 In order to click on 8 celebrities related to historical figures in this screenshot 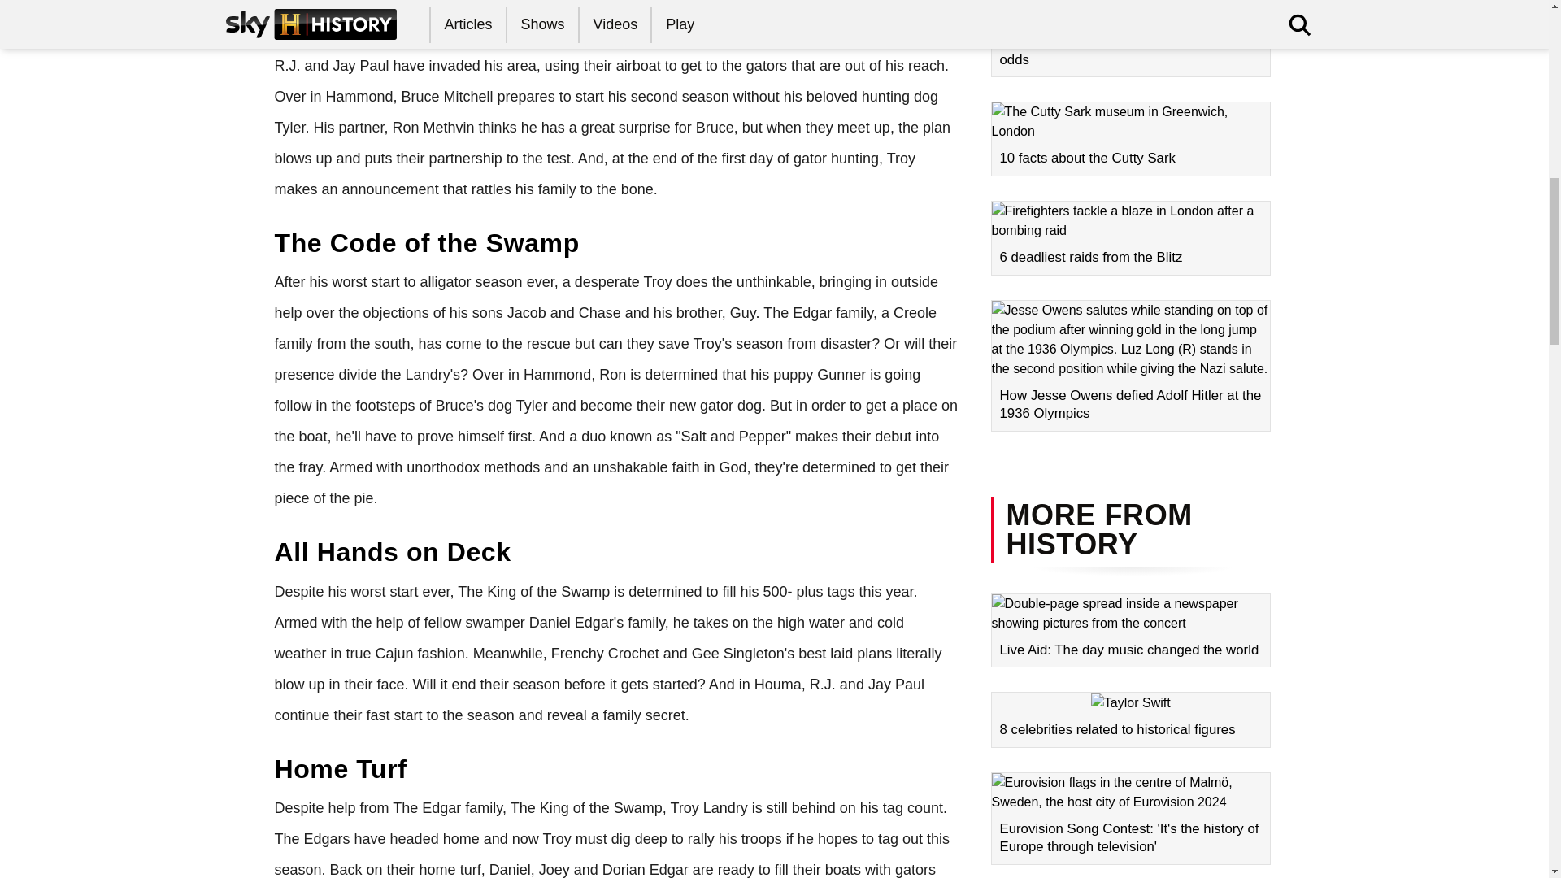, I will do `click(1130, 720)`.